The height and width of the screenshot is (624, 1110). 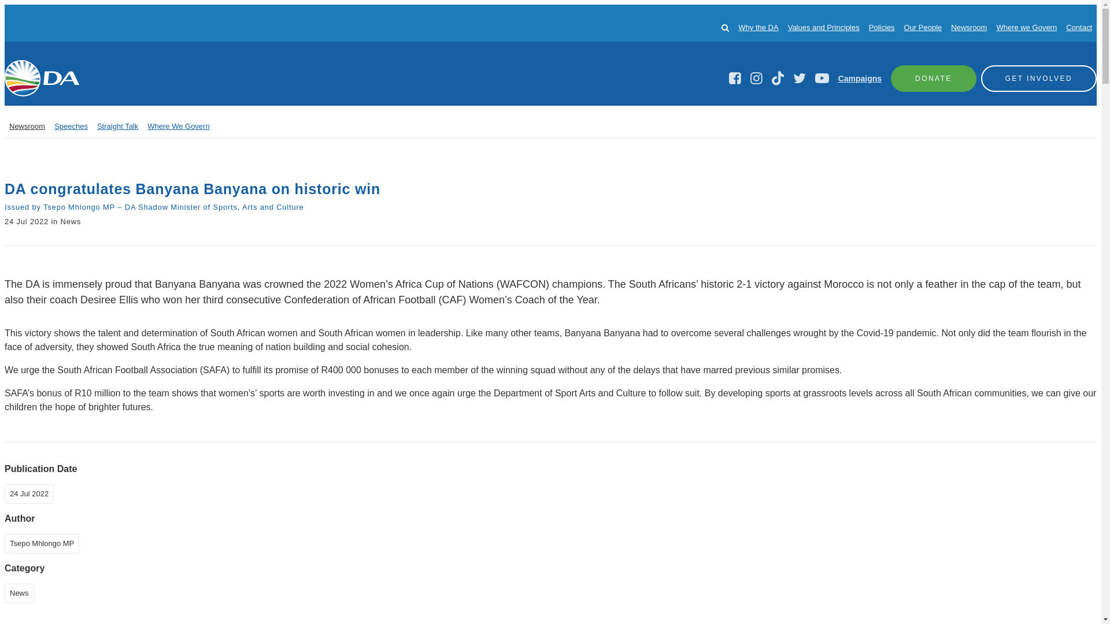 What do you see at coordinates (27, 126) in the screenshot?
I see `Newsroom` at bounding box center [27, 126].